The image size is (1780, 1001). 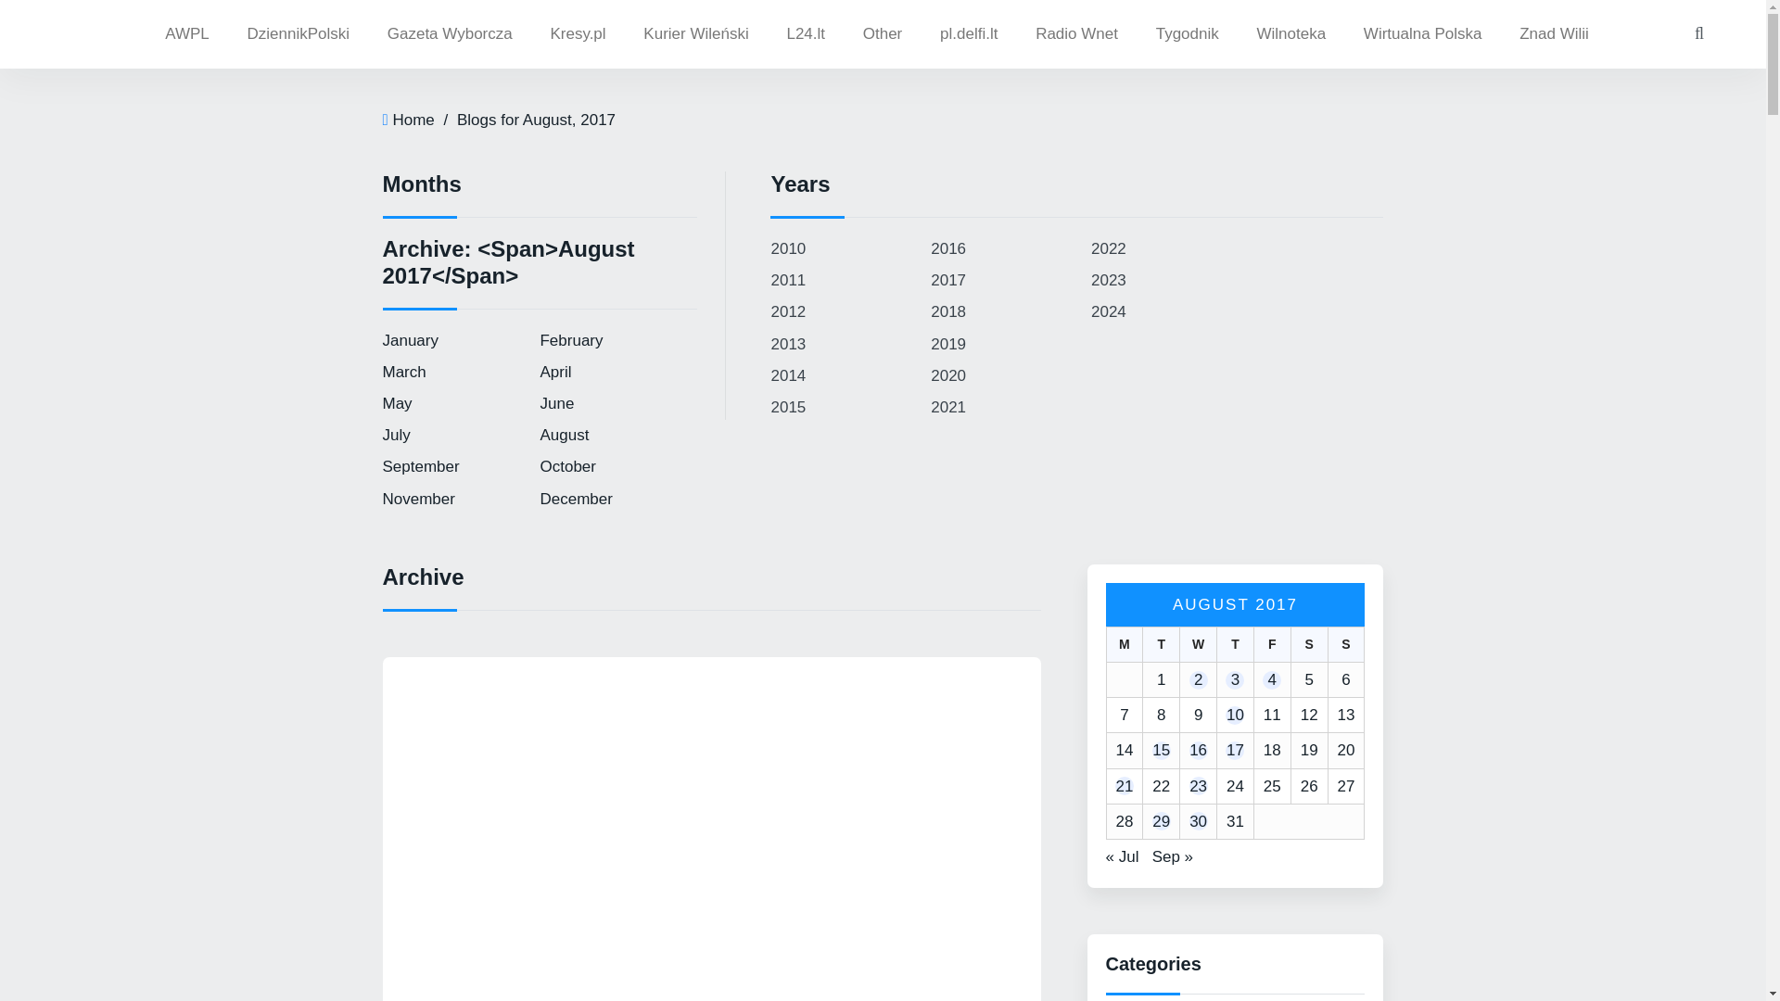 I want to click on Thursday, so click(x=1234, y=643).